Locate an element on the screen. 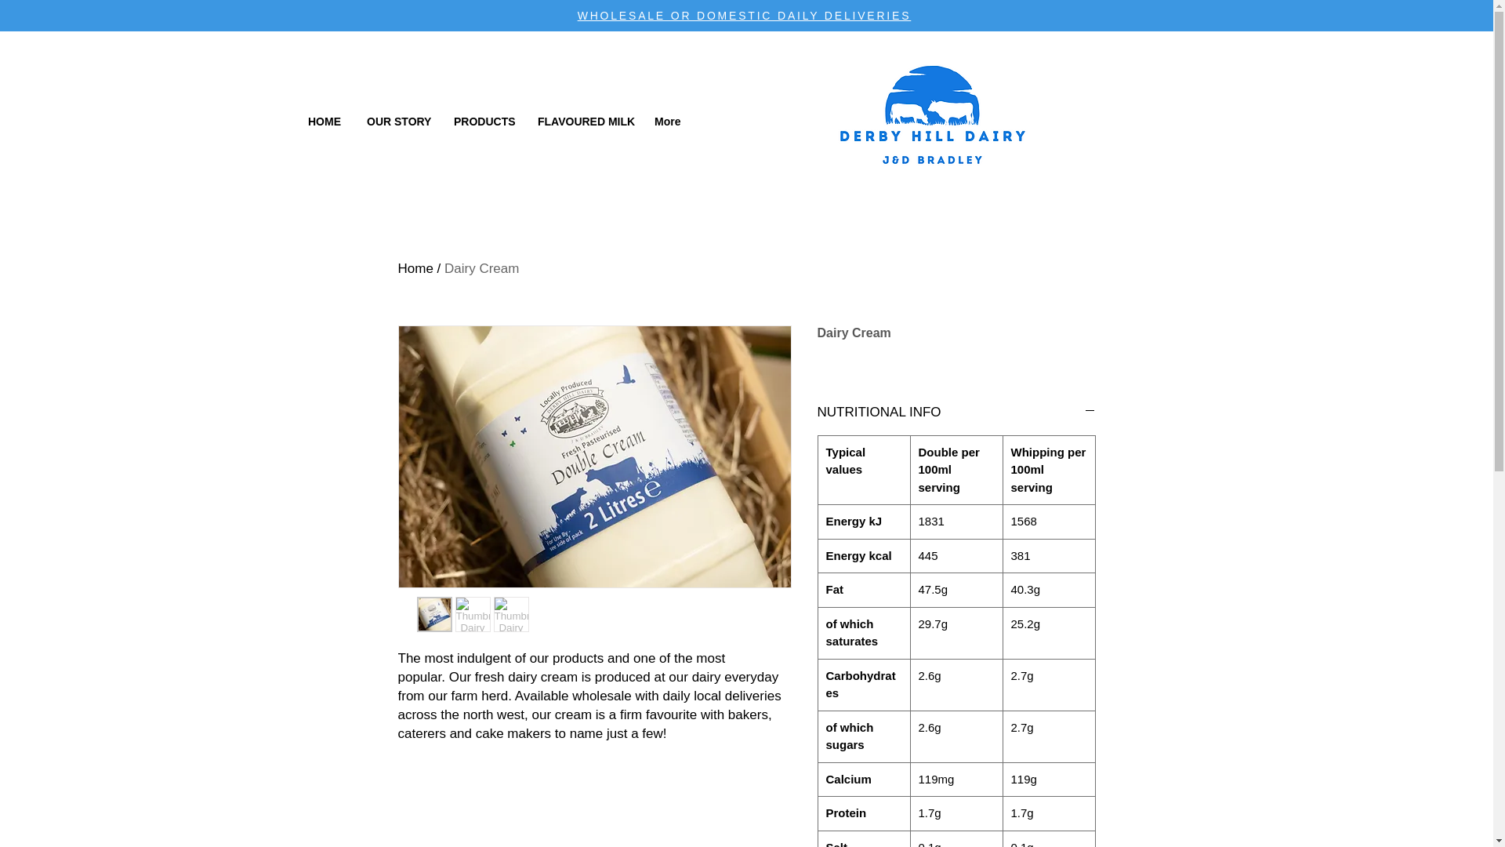  OUR STORY is located at coordinates (398, 121).